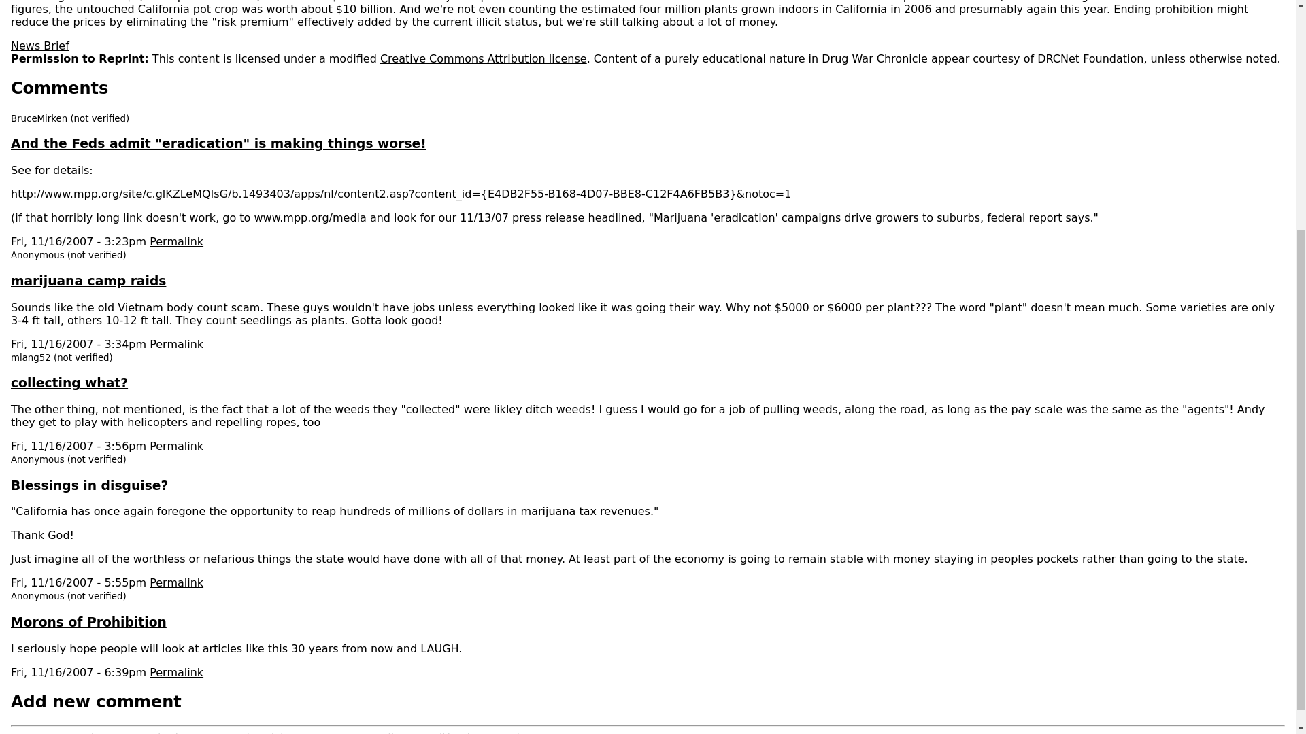 The width and height of the screenshot is (1306, 734). Describe the element at coordinates (88, 281) in the screenshot. I see `marijuana camp raids` at that location.